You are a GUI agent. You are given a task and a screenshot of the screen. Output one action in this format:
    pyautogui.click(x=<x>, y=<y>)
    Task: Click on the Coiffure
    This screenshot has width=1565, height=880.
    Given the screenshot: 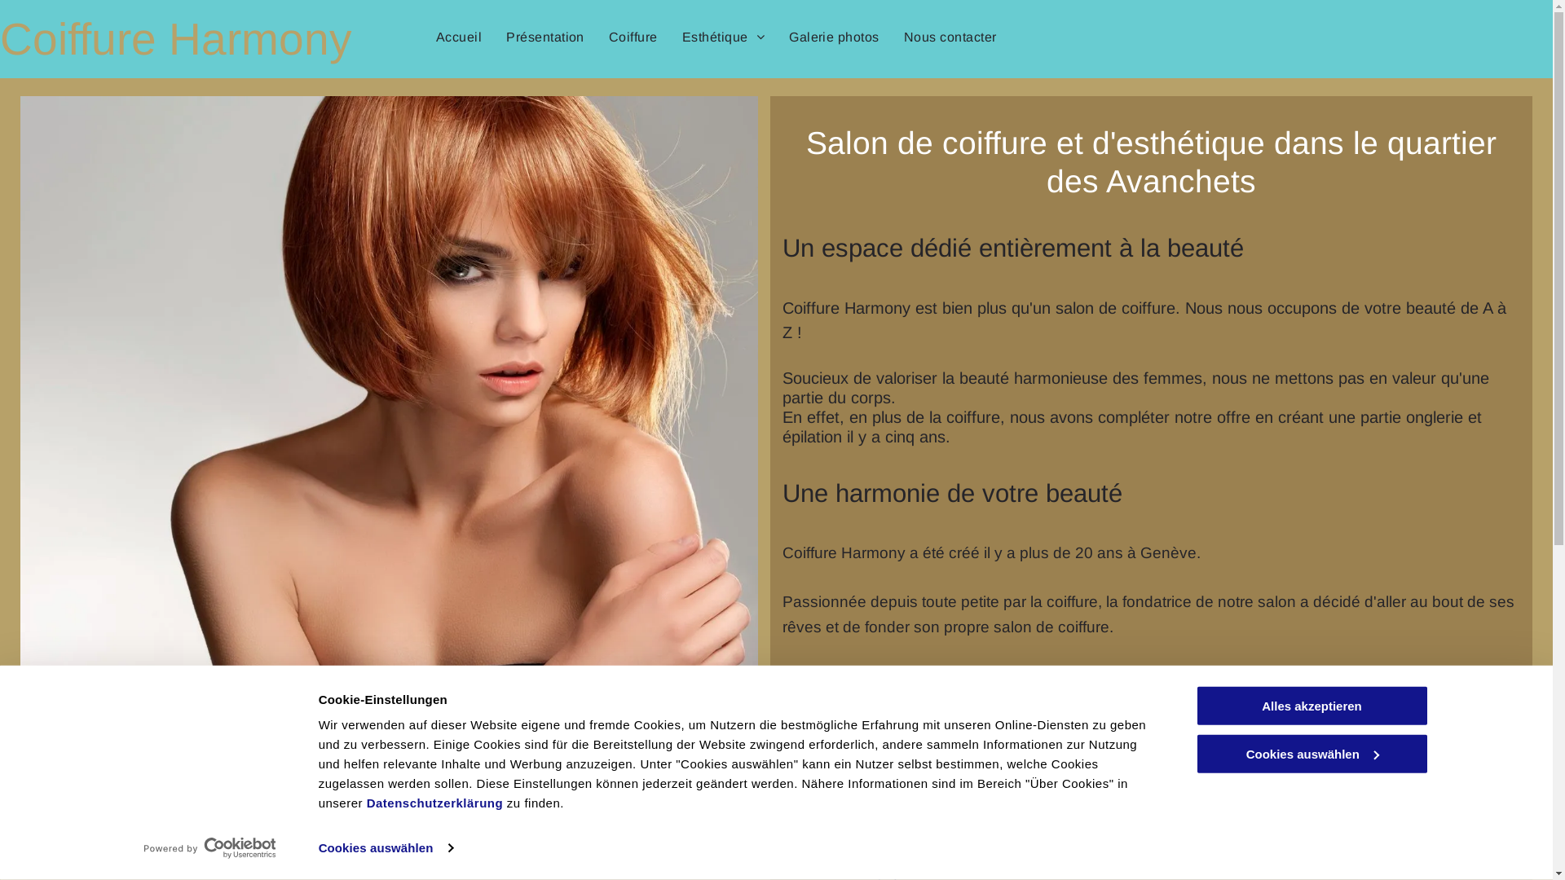 What is the action you would take?
    pyautogui.click(x=633, y=37)
    